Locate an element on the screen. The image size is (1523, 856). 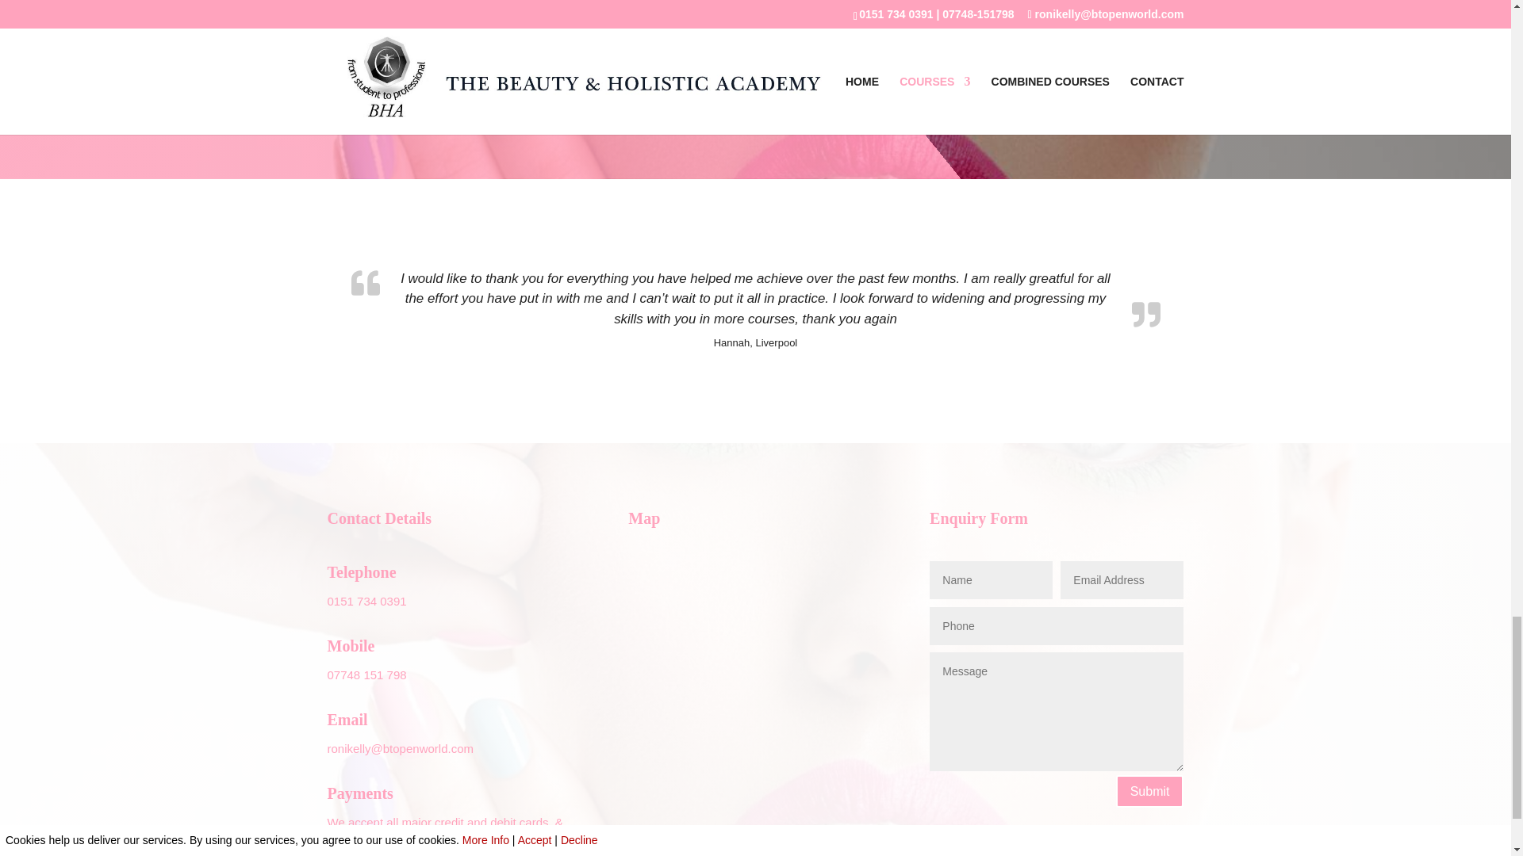
0151 734 0391 is located at coordinates (366, 601).